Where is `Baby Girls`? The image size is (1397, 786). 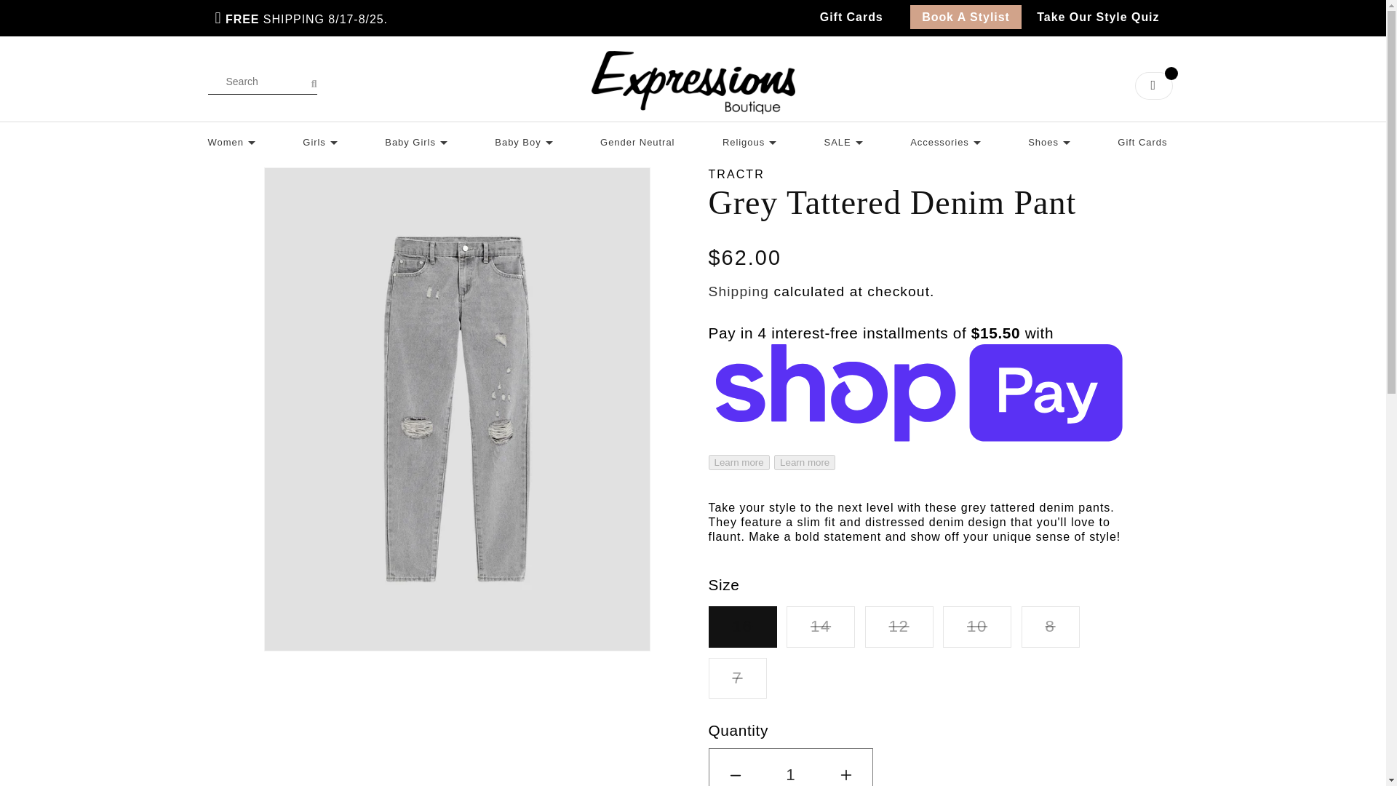
Baby Girls is located at coordinates (416, 140).